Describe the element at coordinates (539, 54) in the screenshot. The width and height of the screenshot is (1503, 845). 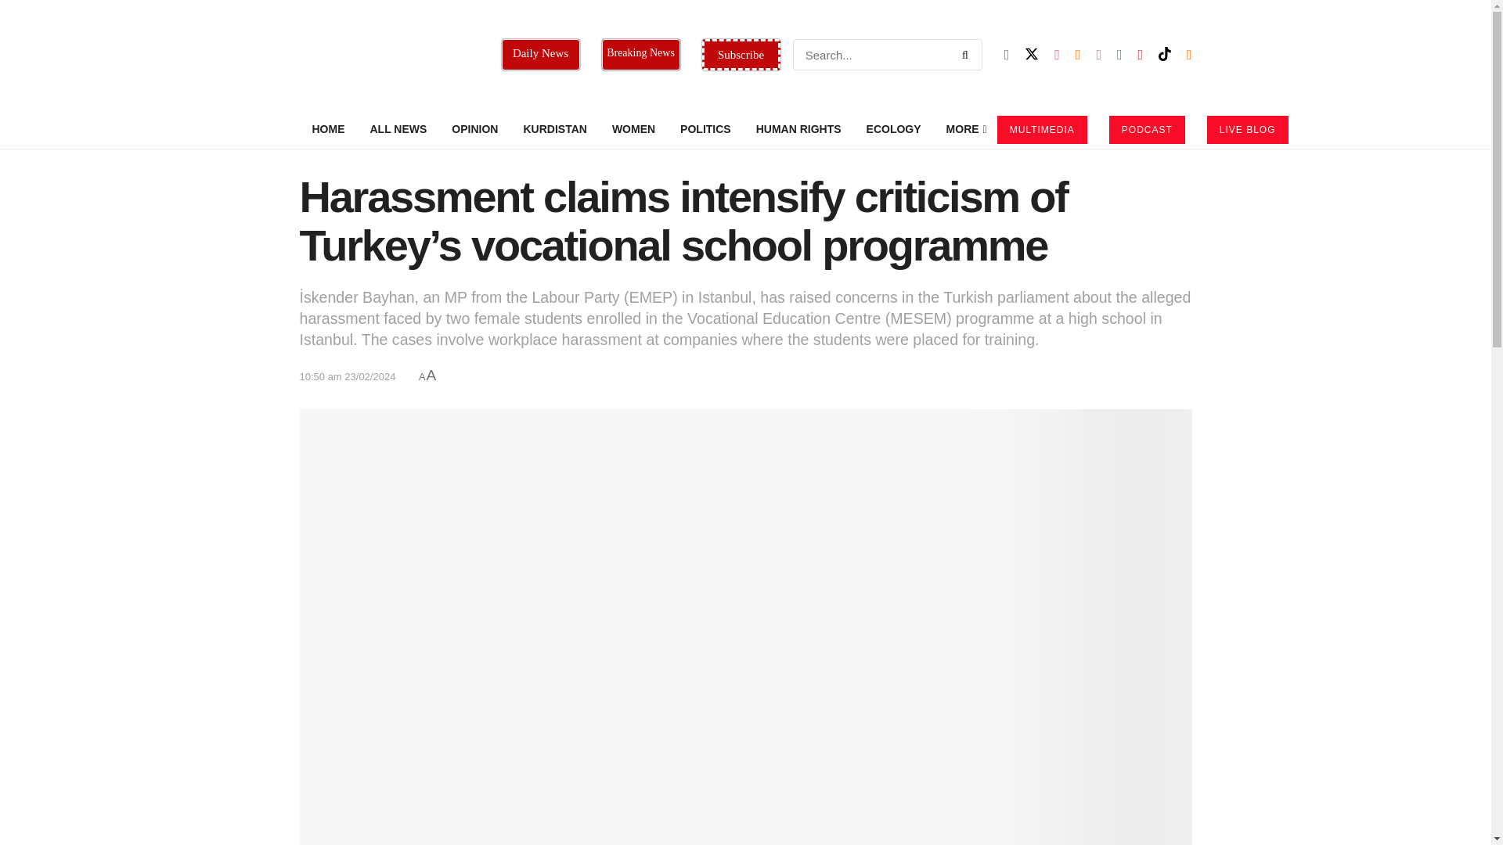
I see `Daily News` at that location.